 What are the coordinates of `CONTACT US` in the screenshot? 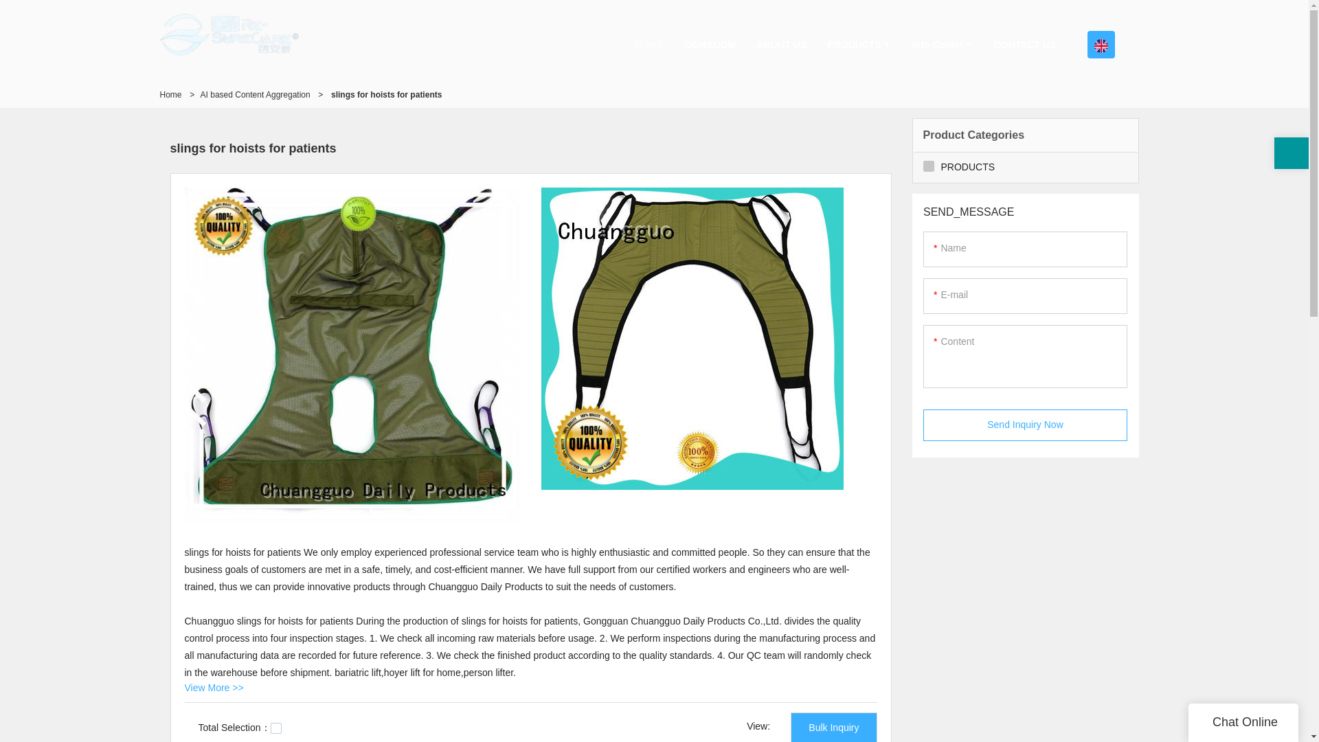 It's located at (1025, 45).